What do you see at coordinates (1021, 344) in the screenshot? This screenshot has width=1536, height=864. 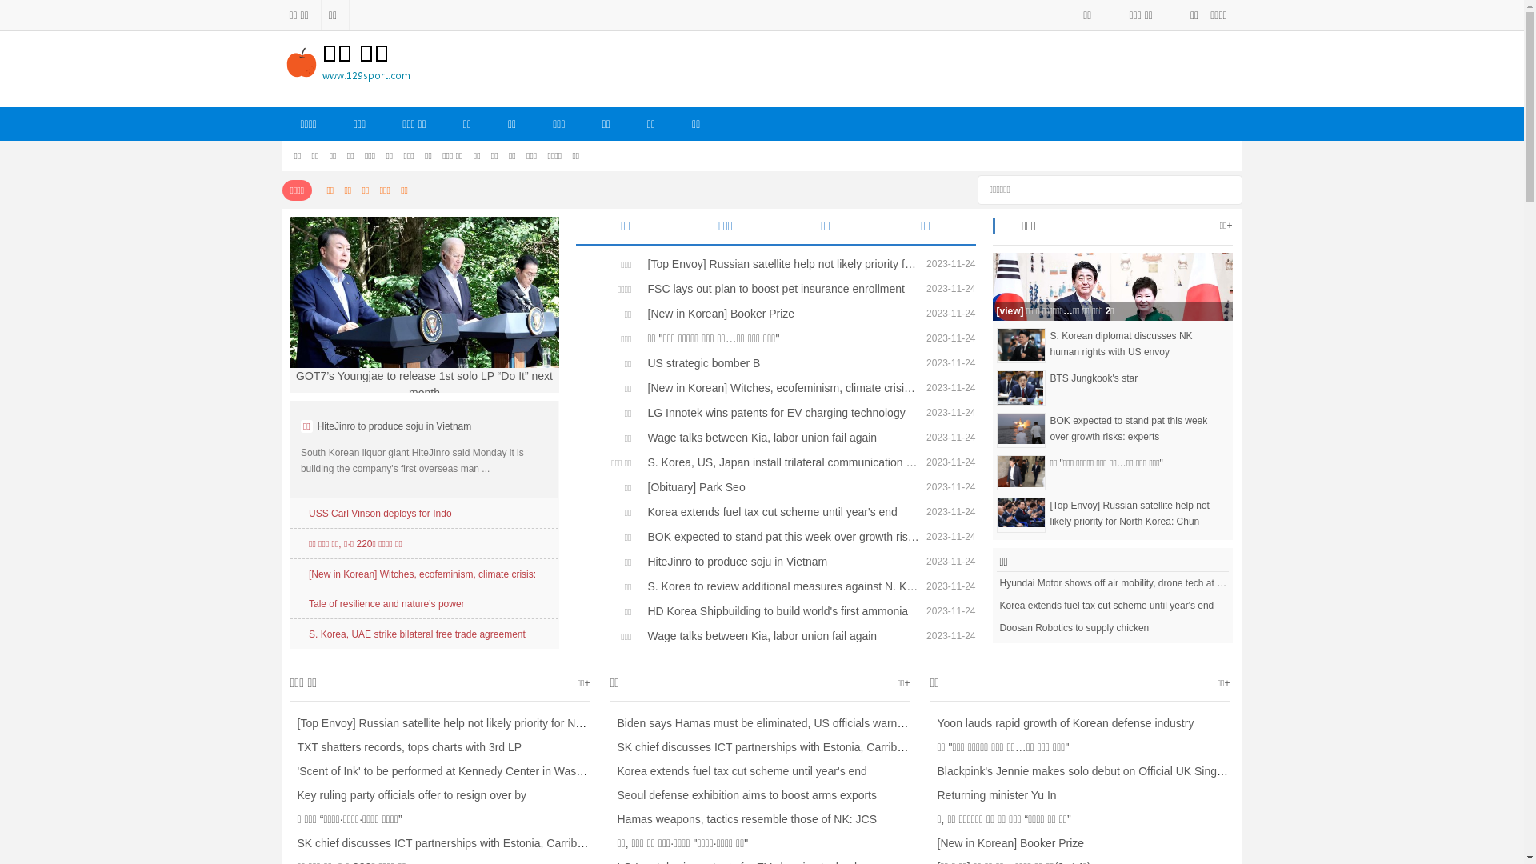 I see `S. Korean diplomat discusses NK human rights with US envoy` at bounding box center [1021, 344].